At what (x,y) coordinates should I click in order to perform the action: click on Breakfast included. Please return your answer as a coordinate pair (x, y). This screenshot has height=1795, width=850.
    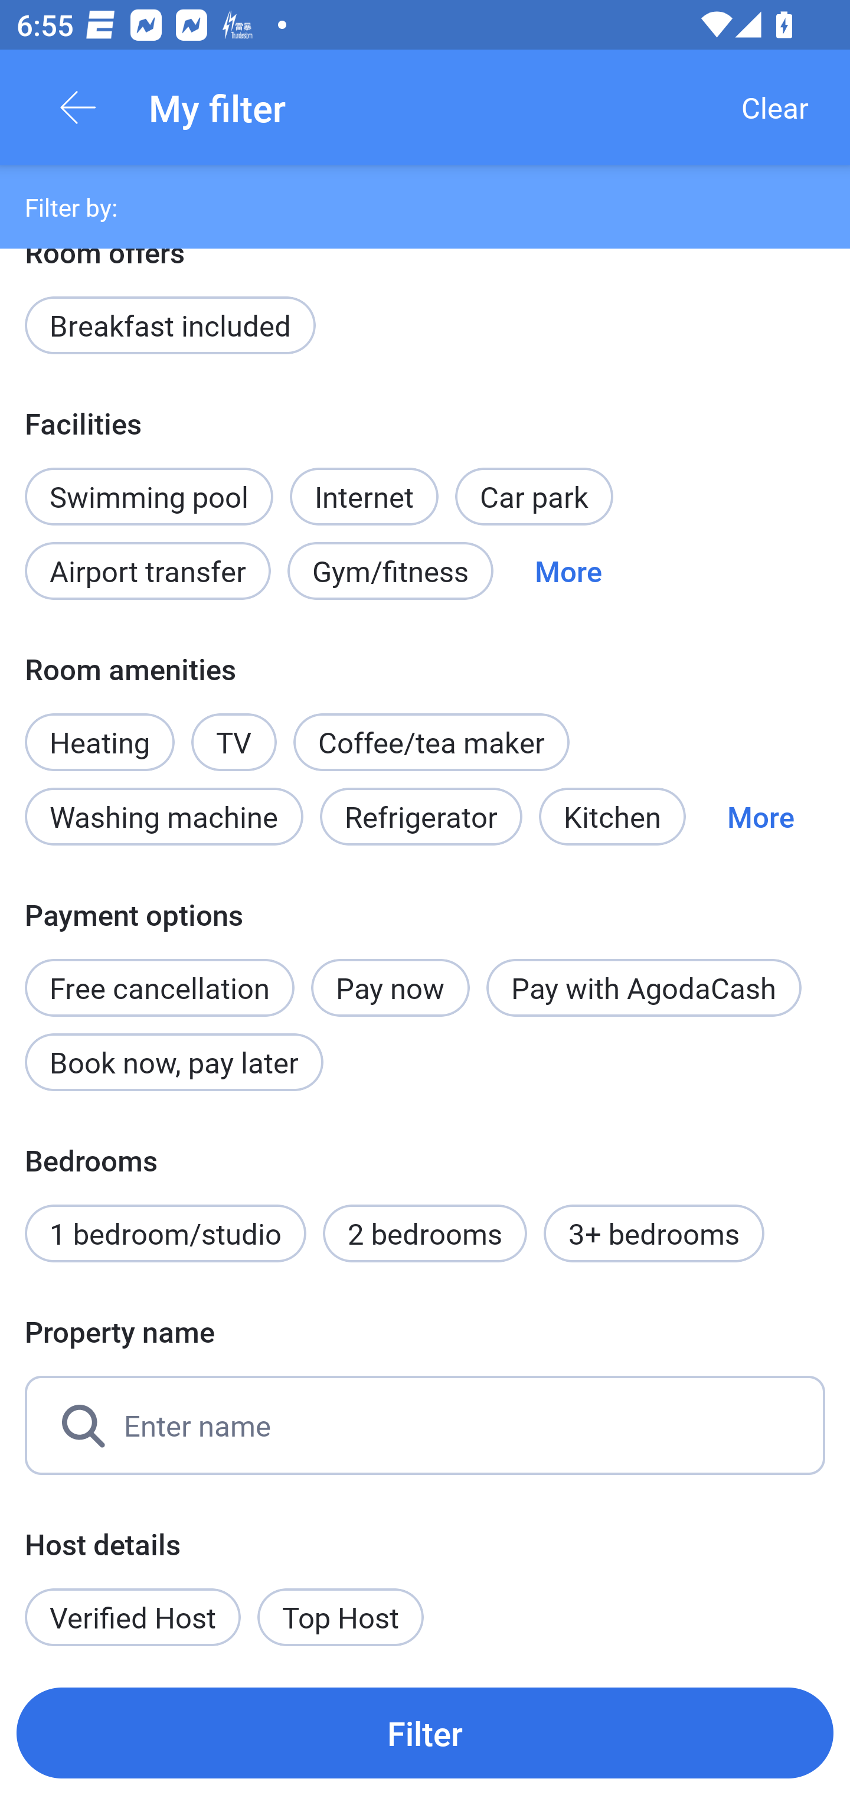
    Looking at the image, I should click on (170, 326).